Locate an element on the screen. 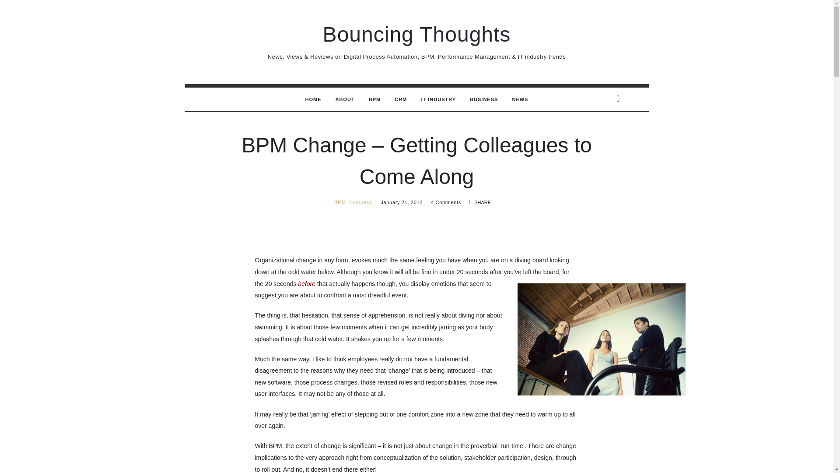 The image size is (840, 473). Business is located at coordinates (361, 202).